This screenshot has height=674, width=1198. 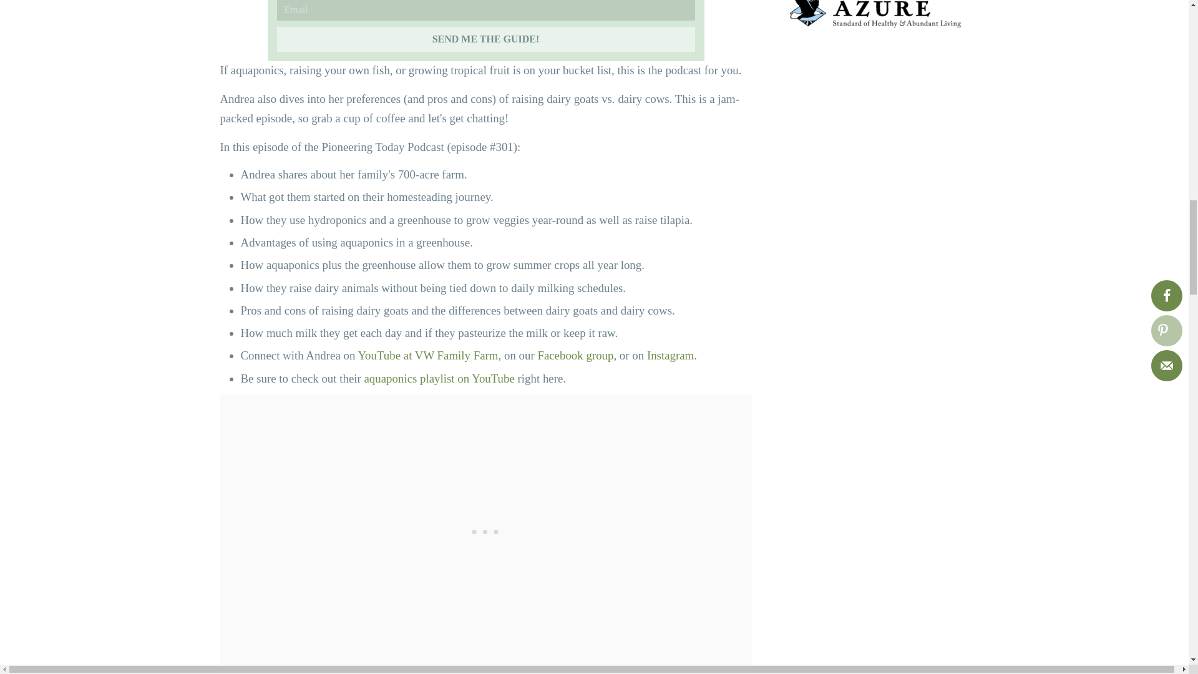 What do you see at coordinates (874, 16) in the screenshot?
I see `Shift-click to edit this widget.` at bounding box center [874, 16].